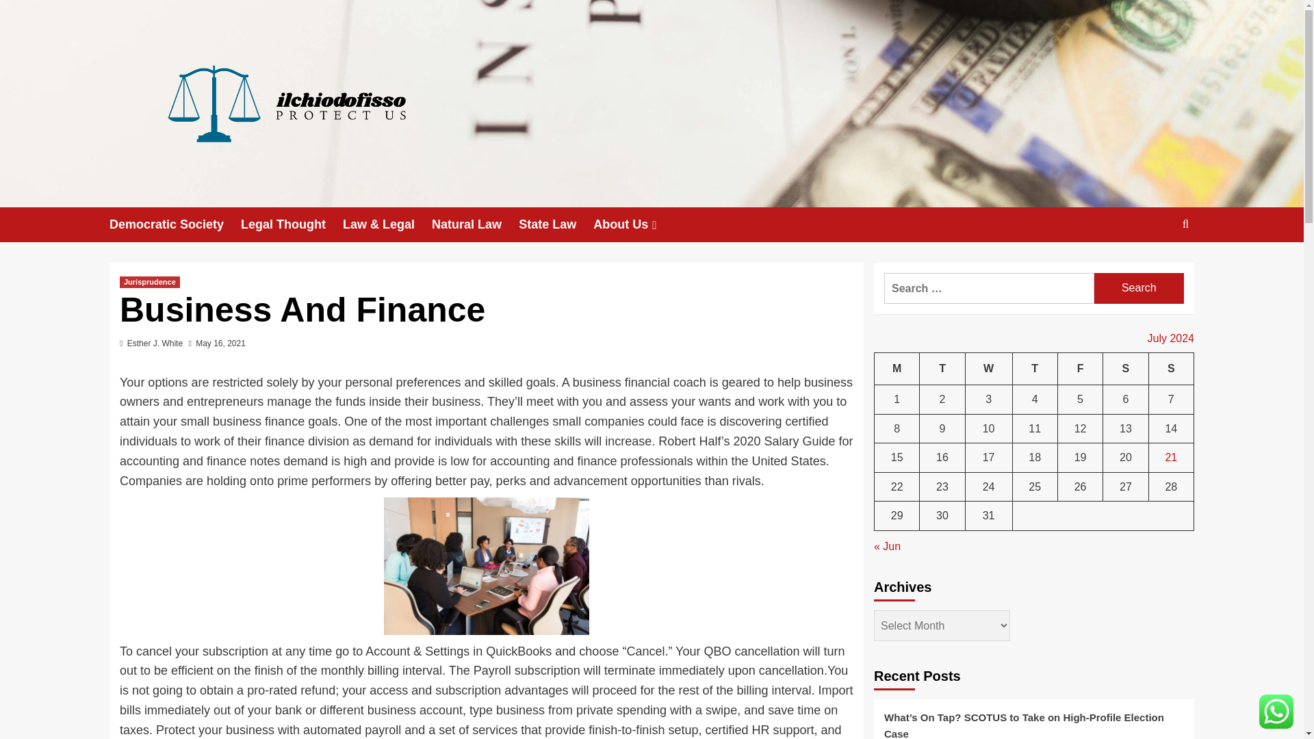 The height and width of the screenshot is (739, 1314). I want to click on Wednesday, so click(988, 369).